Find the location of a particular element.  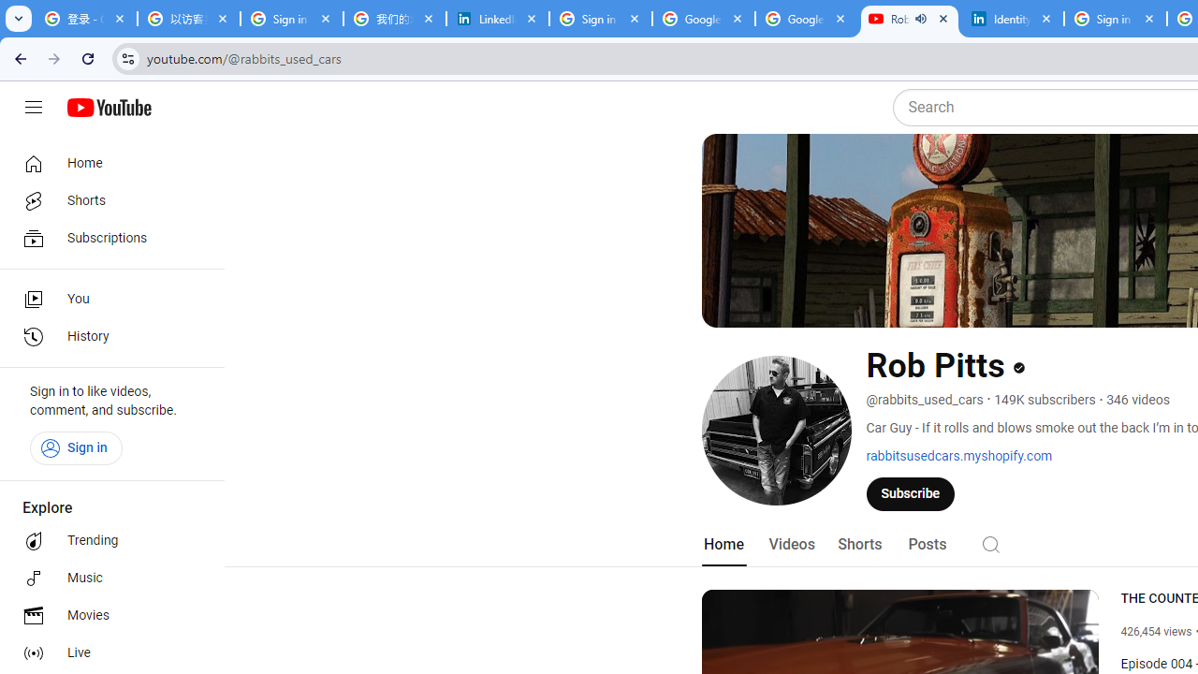

Videos is located at coordinates (791, 545).